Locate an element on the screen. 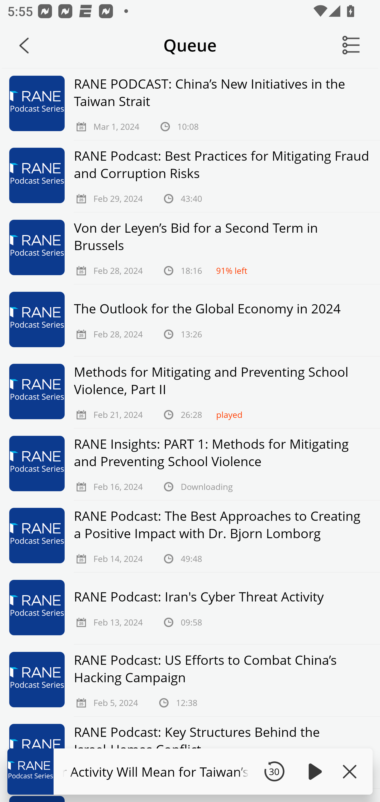  Play is located at coordinates (313, 771).